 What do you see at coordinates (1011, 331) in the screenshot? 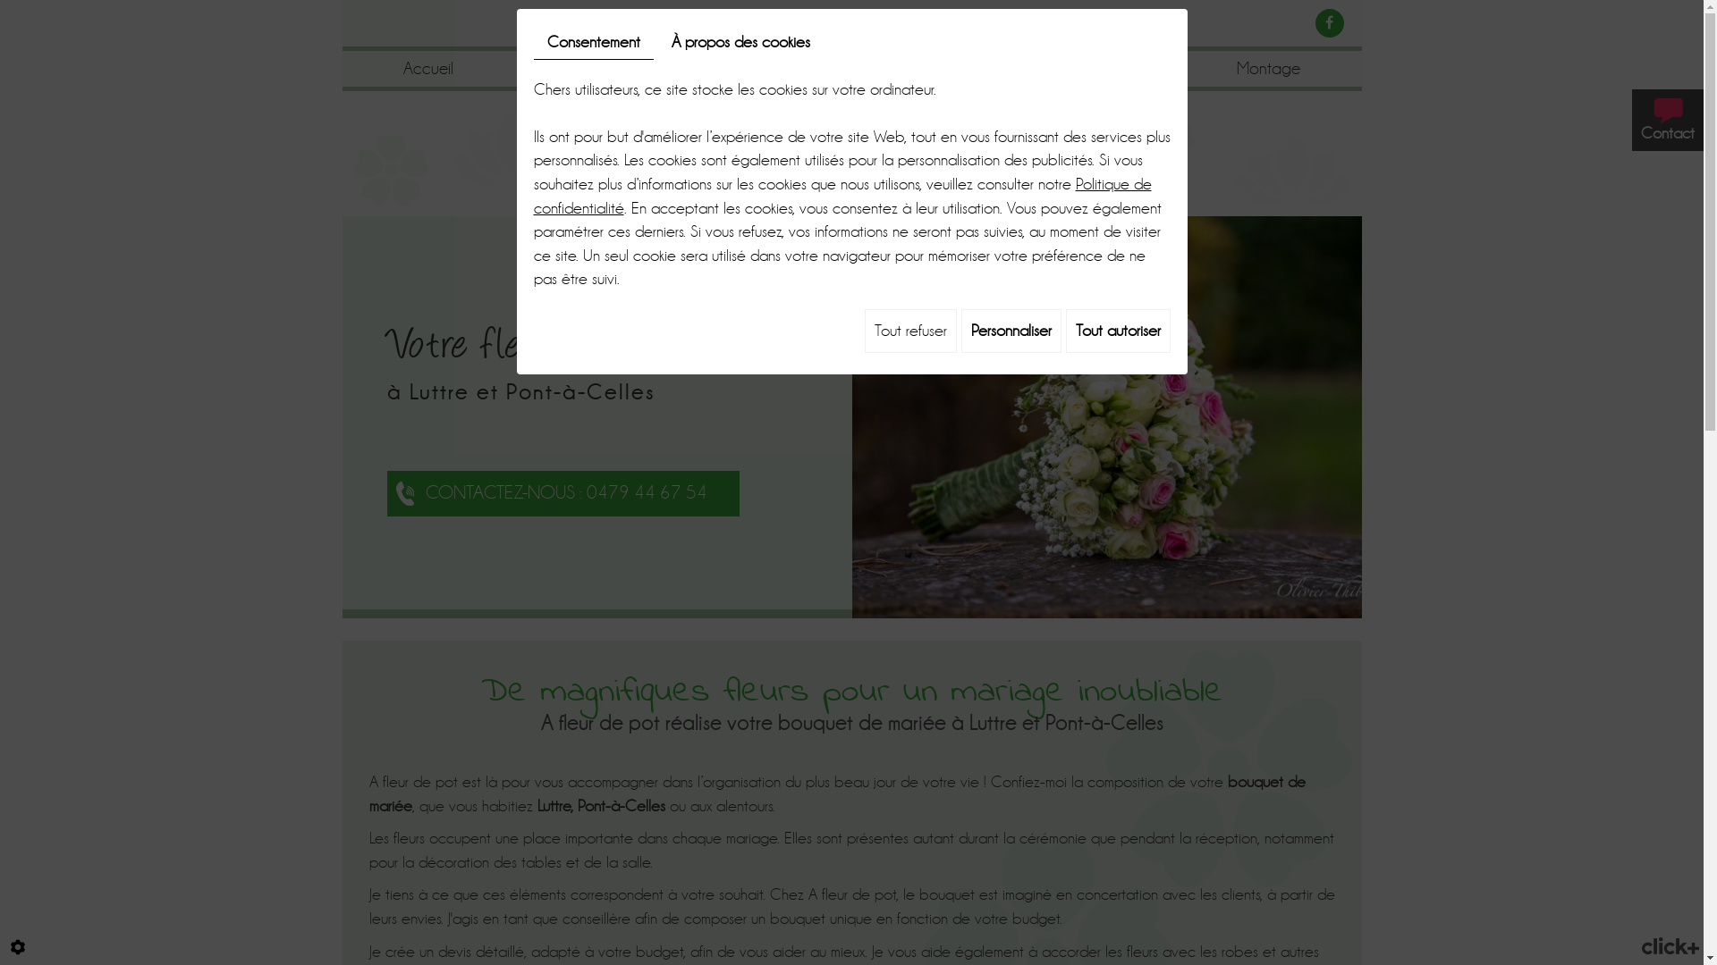
I see `Personnaliser` at bounding box center [1011, 331].